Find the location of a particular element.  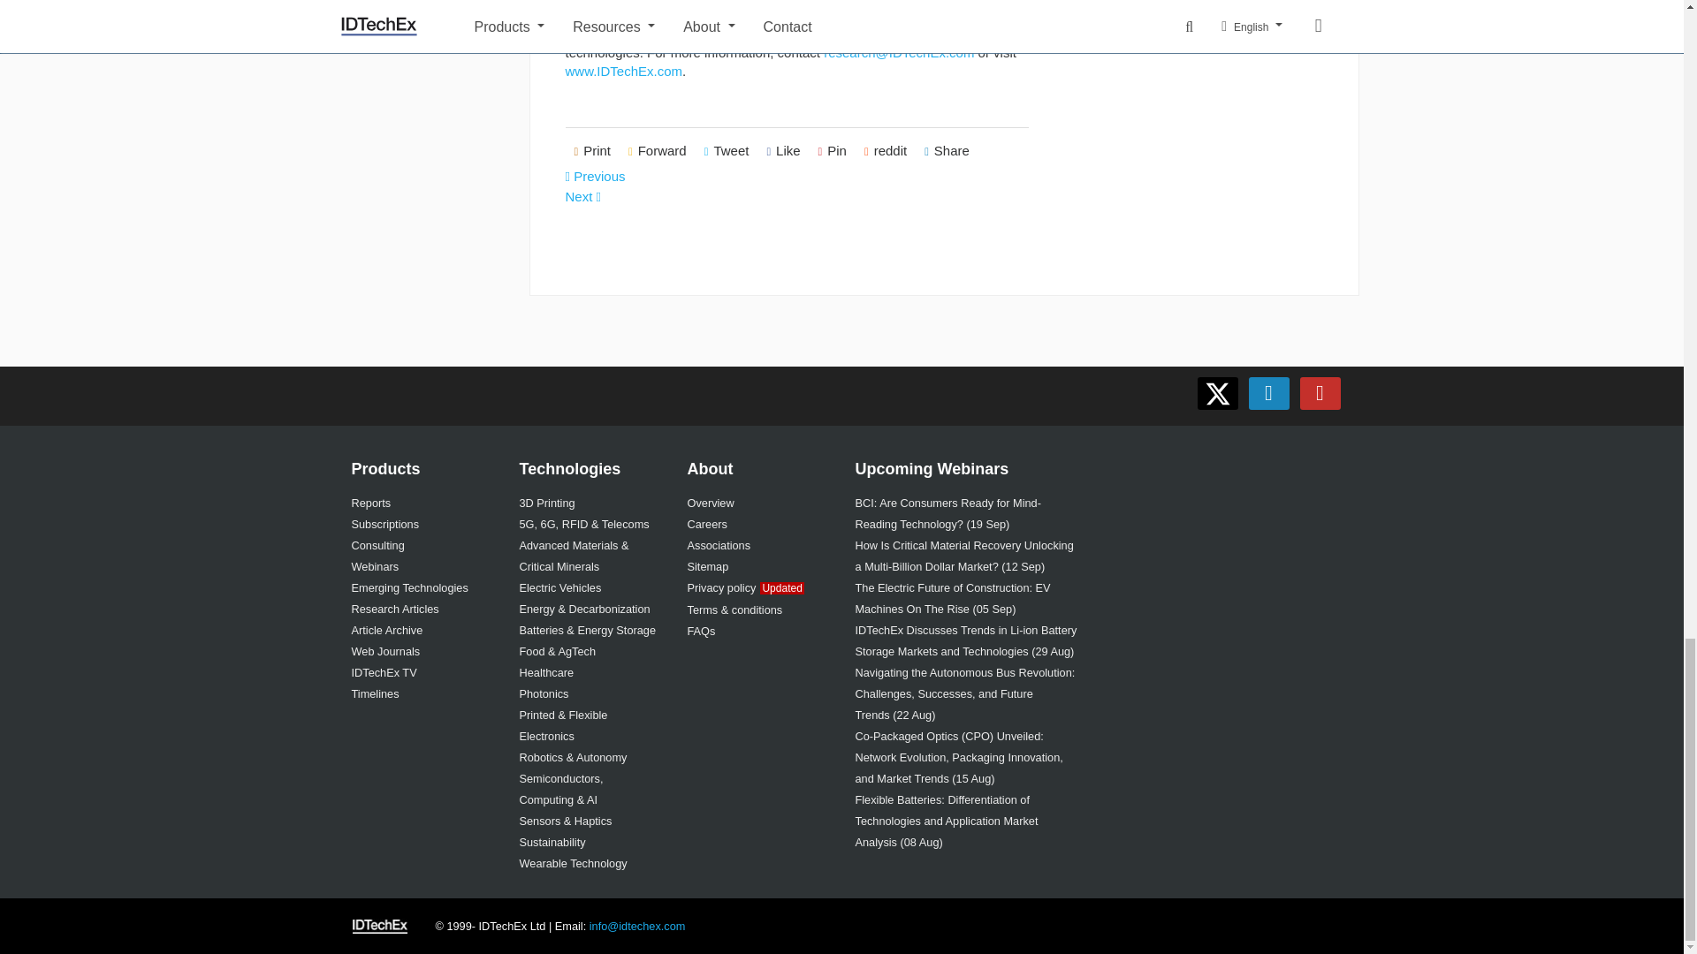

Share on Pinterest is located at coordinates (832, 151).